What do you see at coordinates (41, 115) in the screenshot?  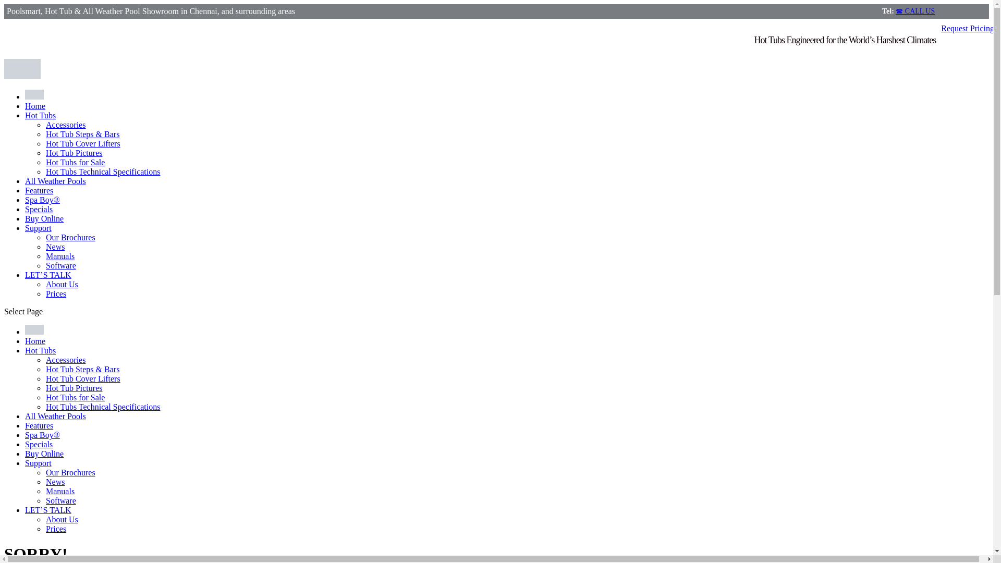 I see `Hot Tubs` at bounding box center [41, 115].